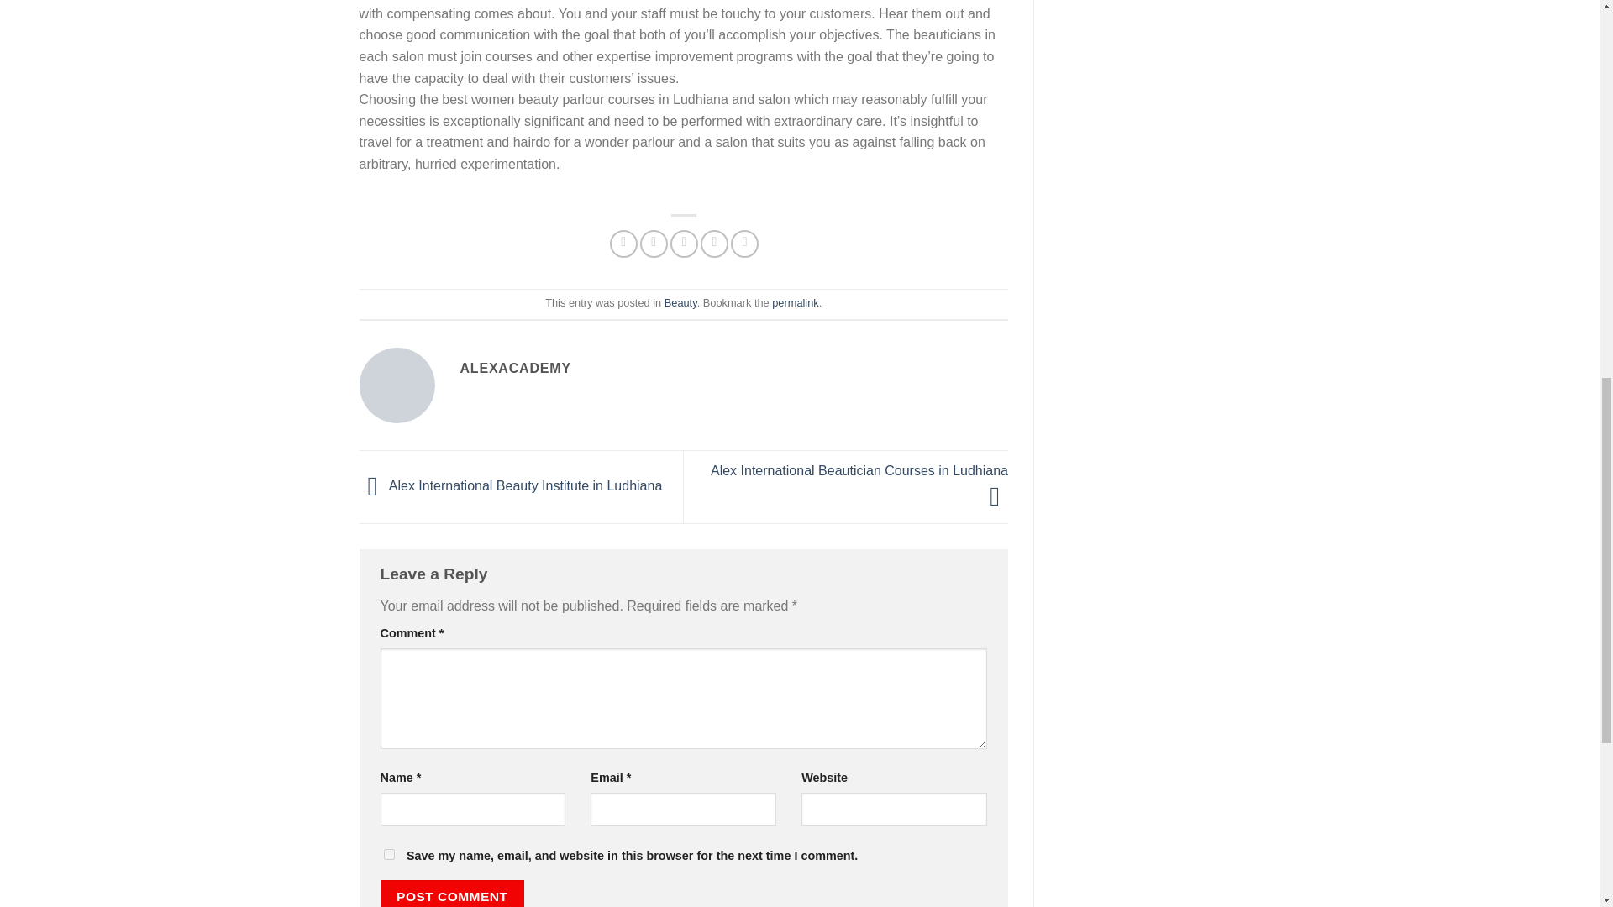 Image resolution: width=1613 pixels, height=907 pixels. Describe the element at coordinates (654, 244) in the screenshot. I see `Share on Twitter` at that location.